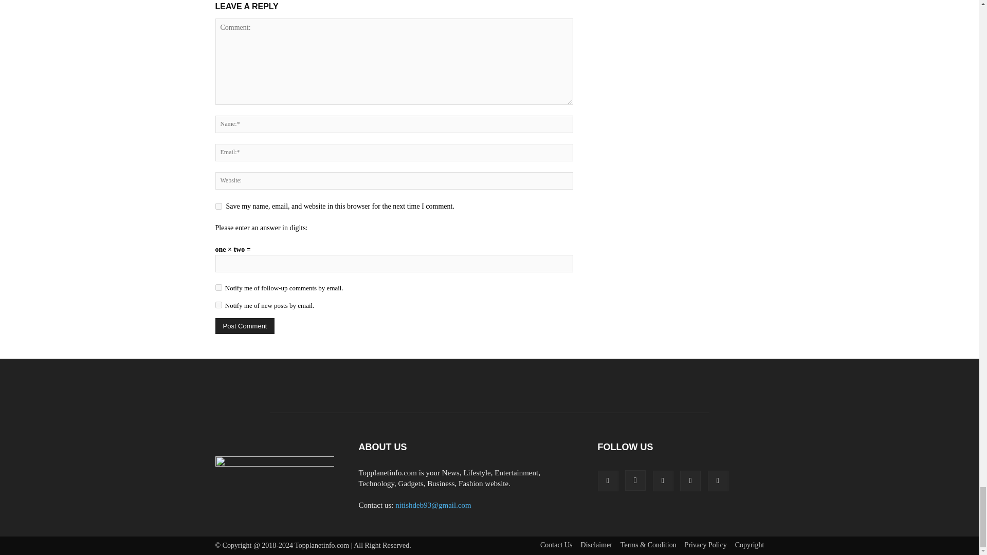 Image resolution: width=987 pixels, height=555 pixels. Describe the element at coordinates (218, 207) in the screenshot. I see `yes` at that location.